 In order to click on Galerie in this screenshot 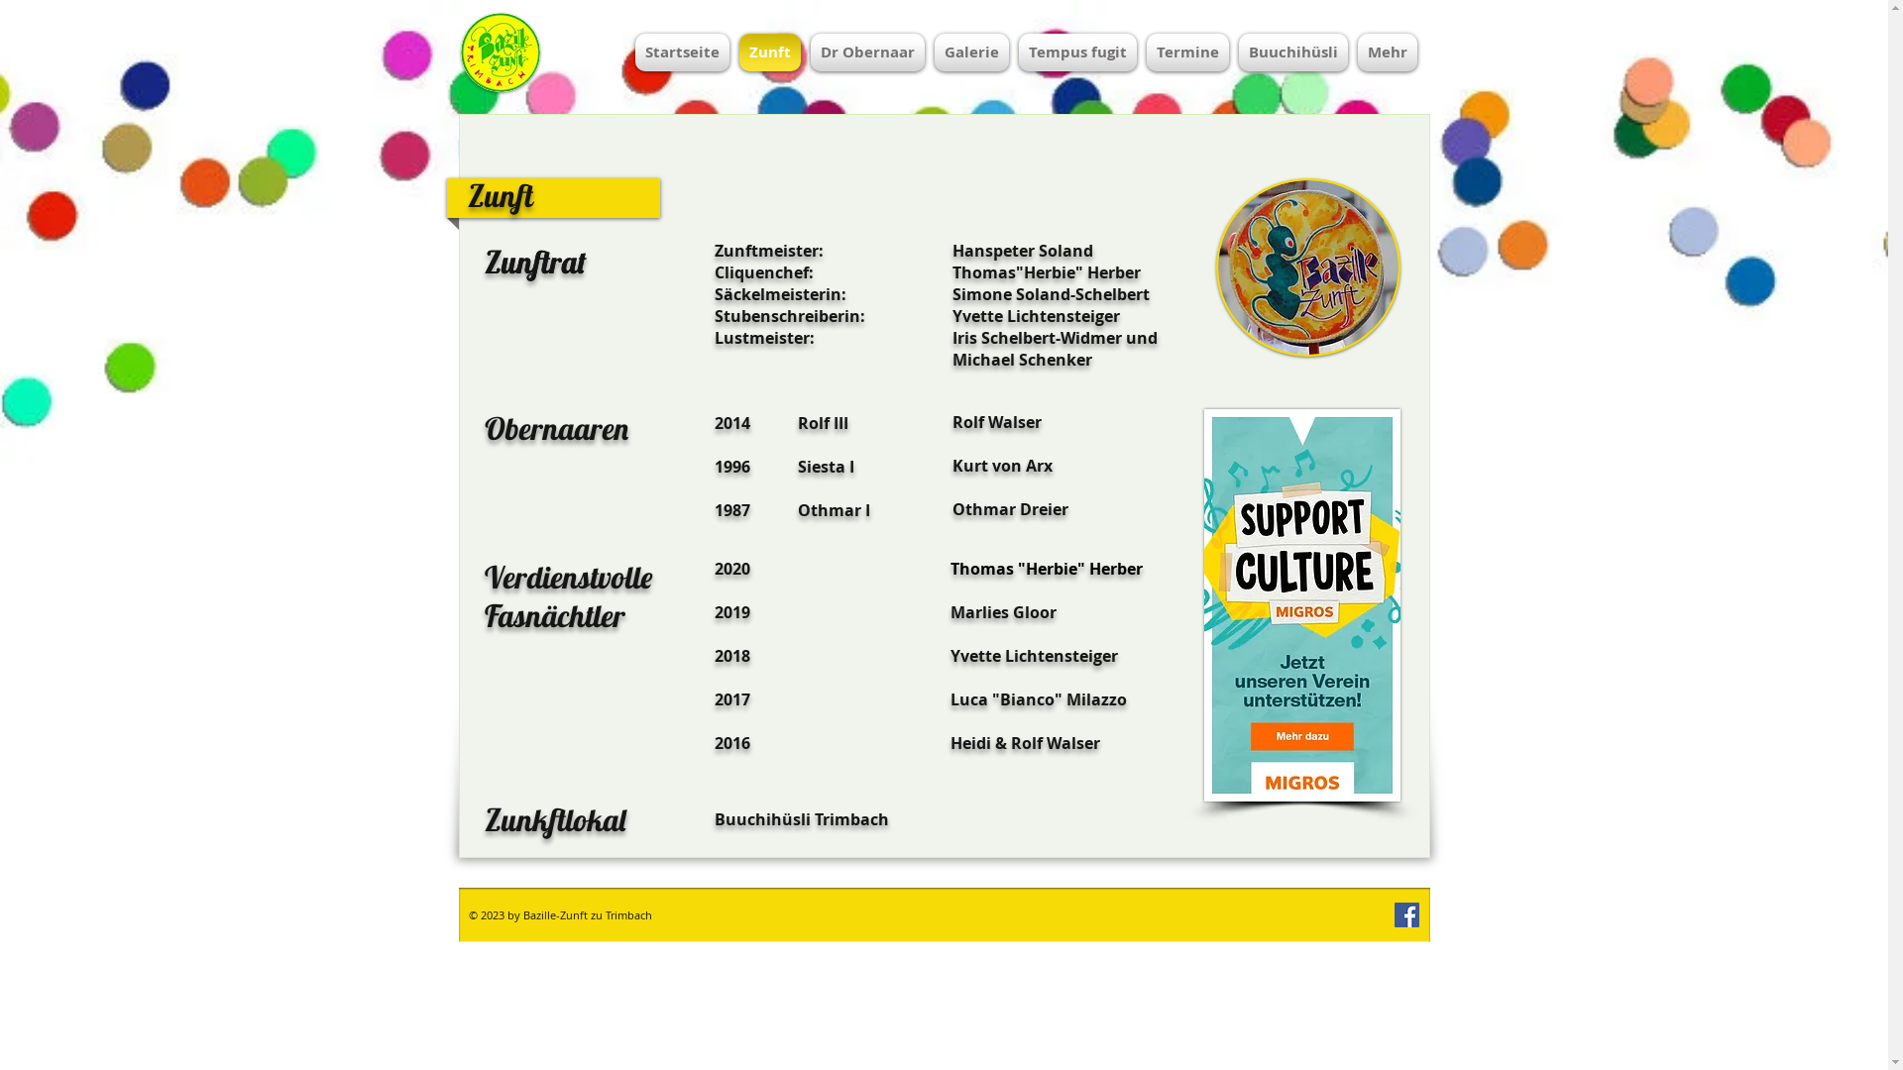, I will do `click(971, 53)`.